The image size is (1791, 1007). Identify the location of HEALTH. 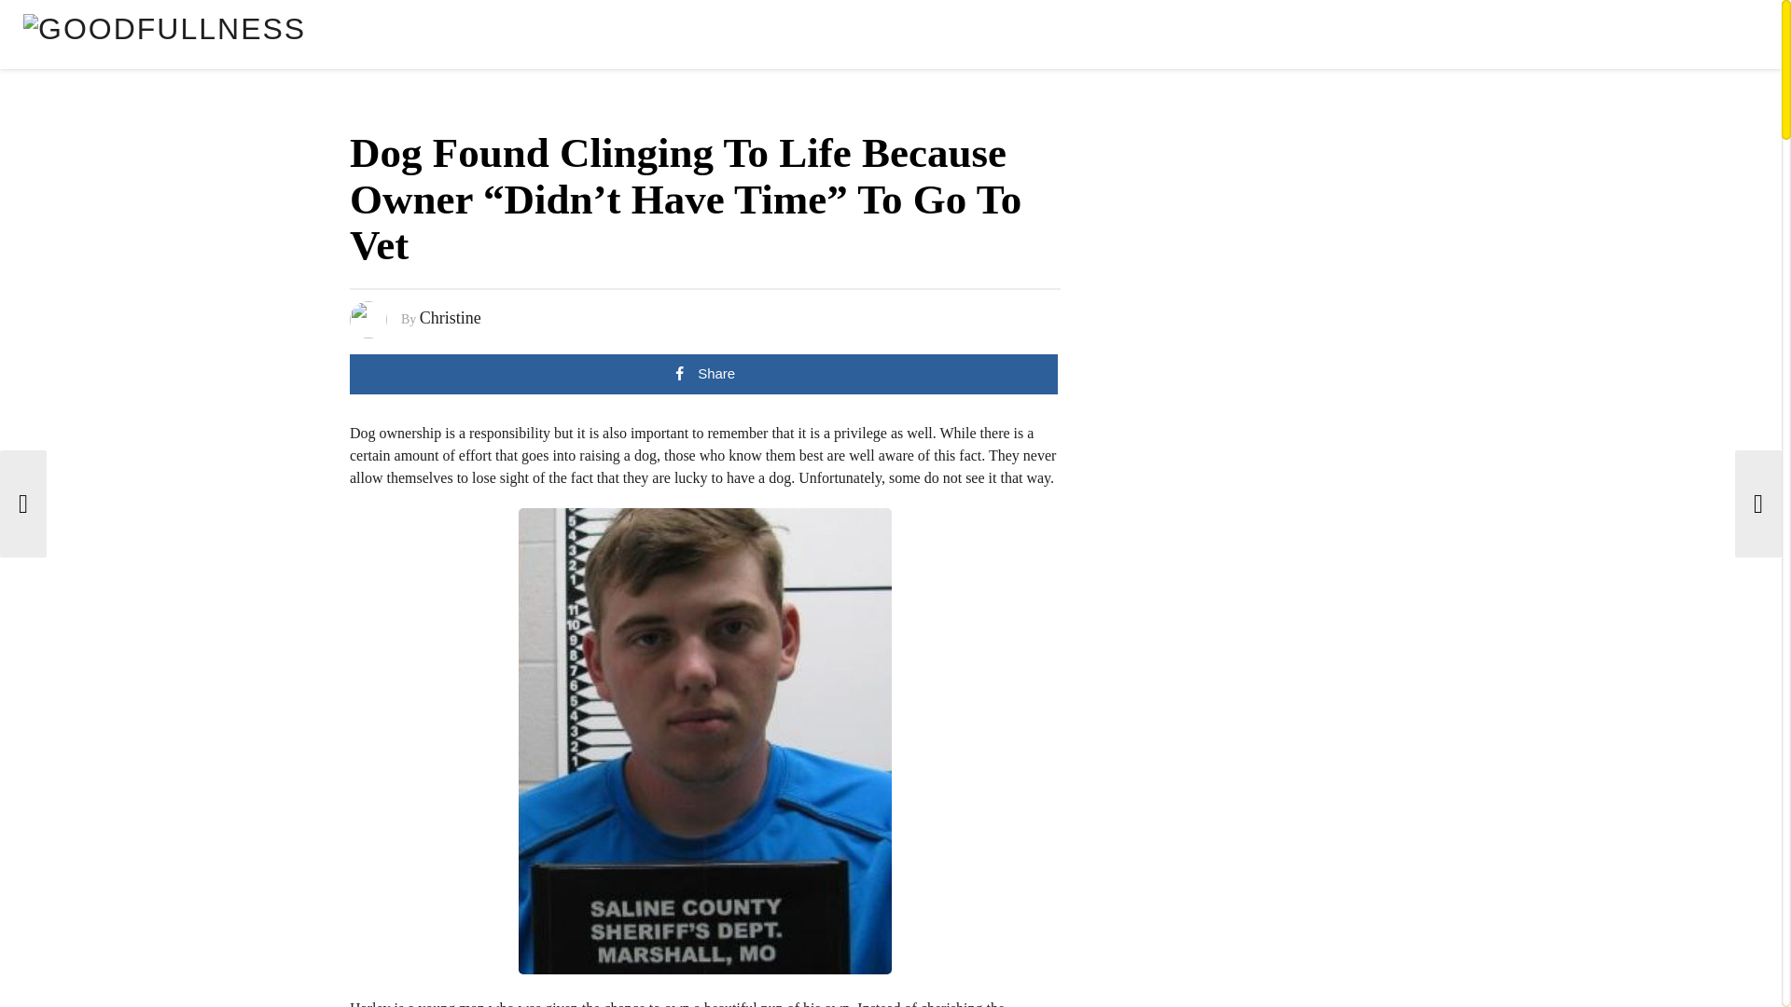
(1724, 39).